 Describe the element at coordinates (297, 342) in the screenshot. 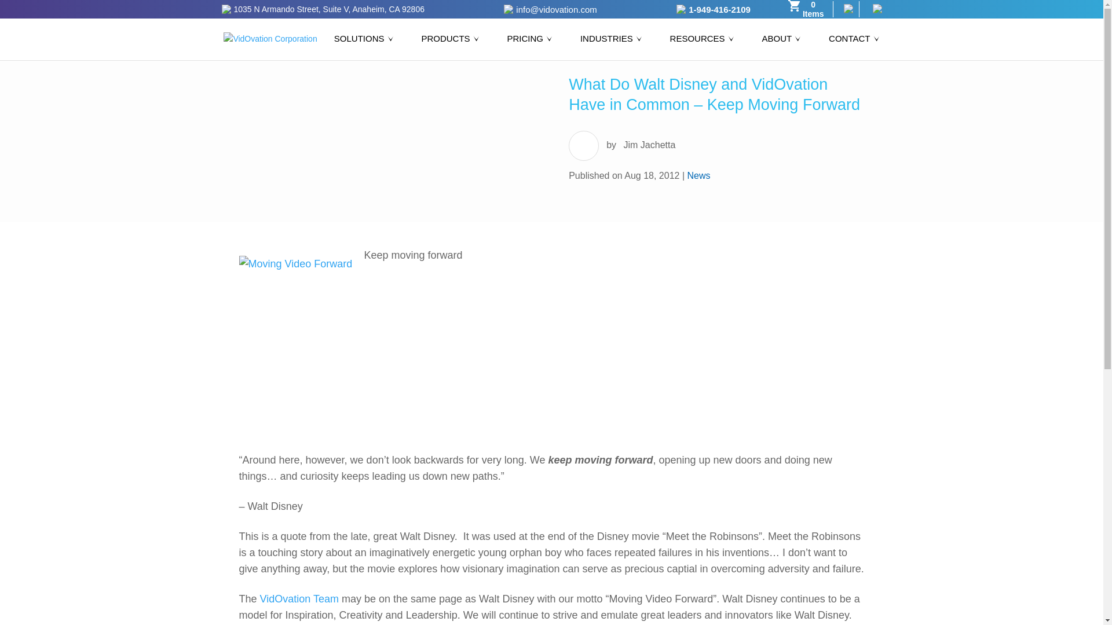

I see `Walt Disney` at that location.